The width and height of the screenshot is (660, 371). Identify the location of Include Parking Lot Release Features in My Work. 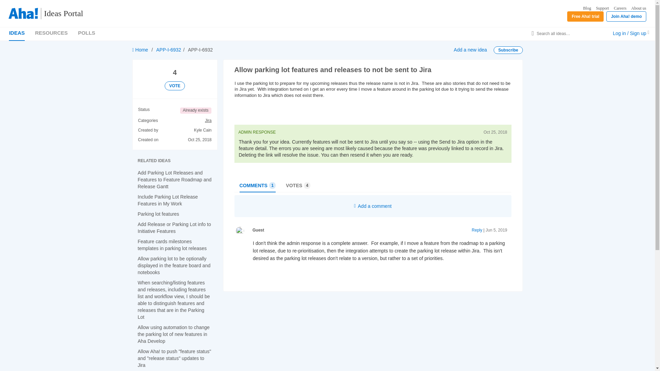
(167, 200).